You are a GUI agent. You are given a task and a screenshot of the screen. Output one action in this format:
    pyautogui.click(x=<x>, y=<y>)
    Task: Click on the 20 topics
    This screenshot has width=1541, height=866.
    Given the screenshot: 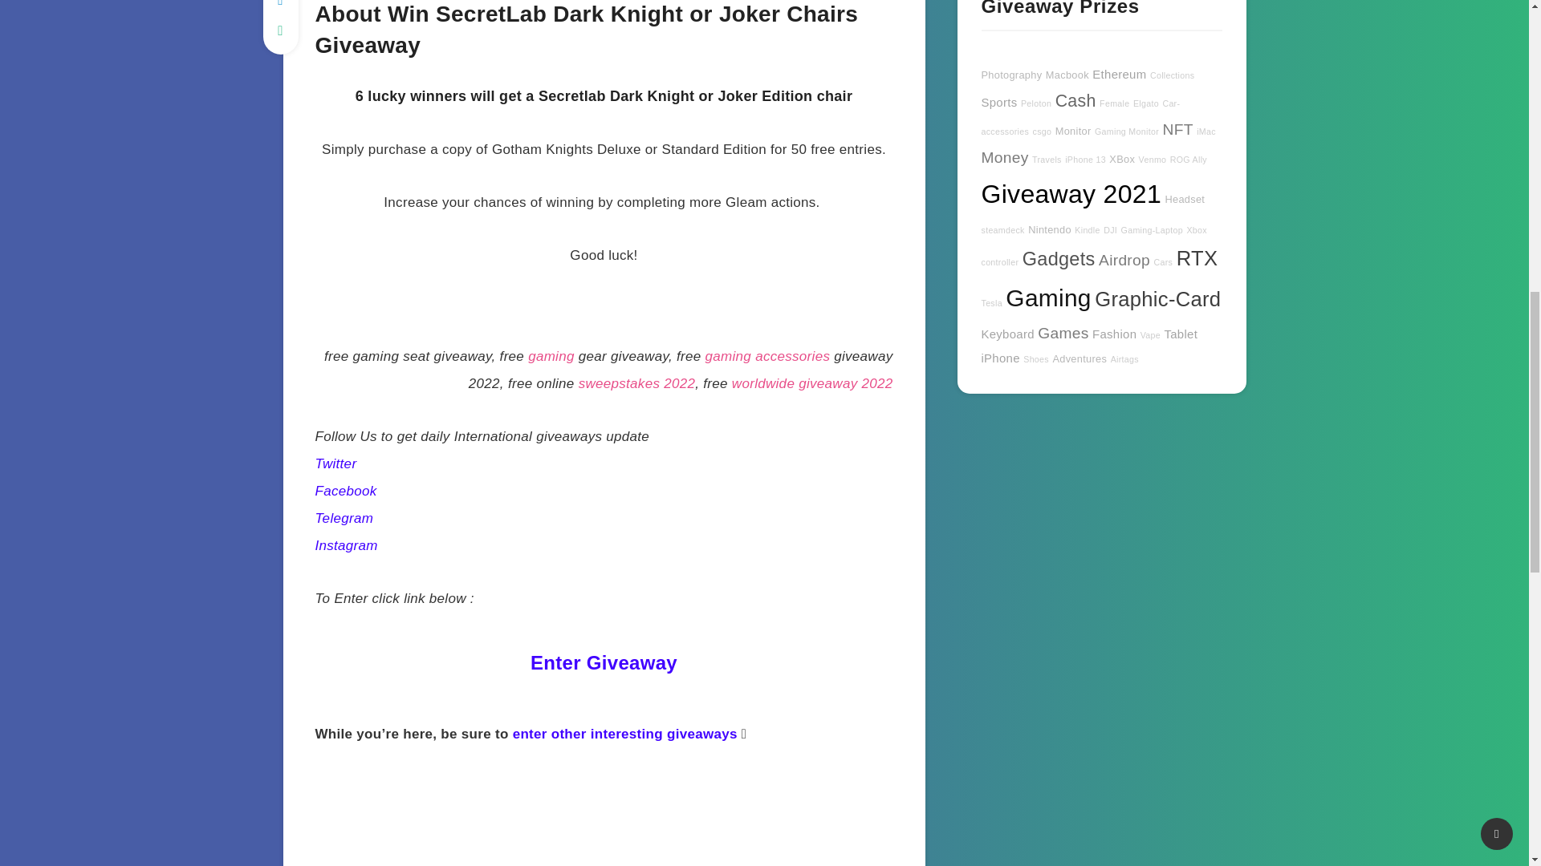 What is the action you would take?
    pyautogui.click(x=1080, y=117)
    